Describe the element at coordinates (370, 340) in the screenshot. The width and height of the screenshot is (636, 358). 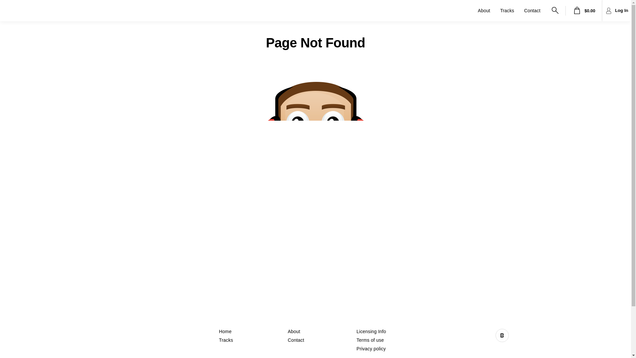
I see `Terms of use` at that location.